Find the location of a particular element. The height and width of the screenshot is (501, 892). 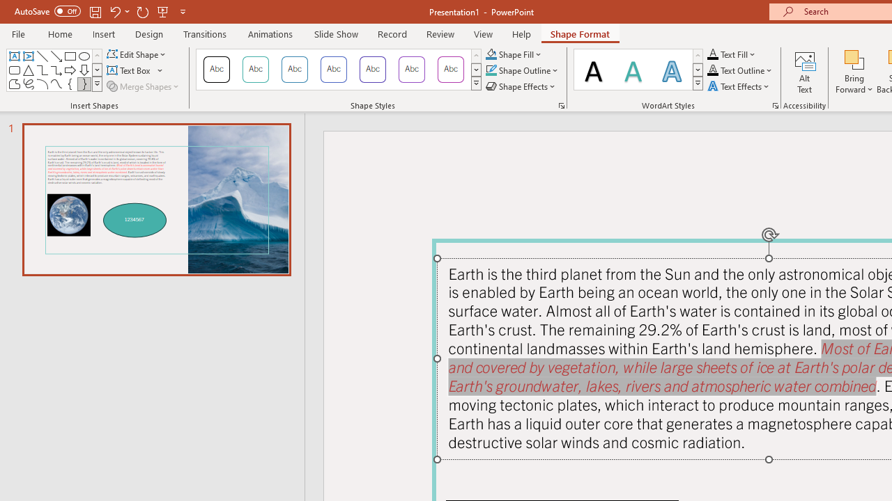

Quick Styles is located at coordinates (698, 83).